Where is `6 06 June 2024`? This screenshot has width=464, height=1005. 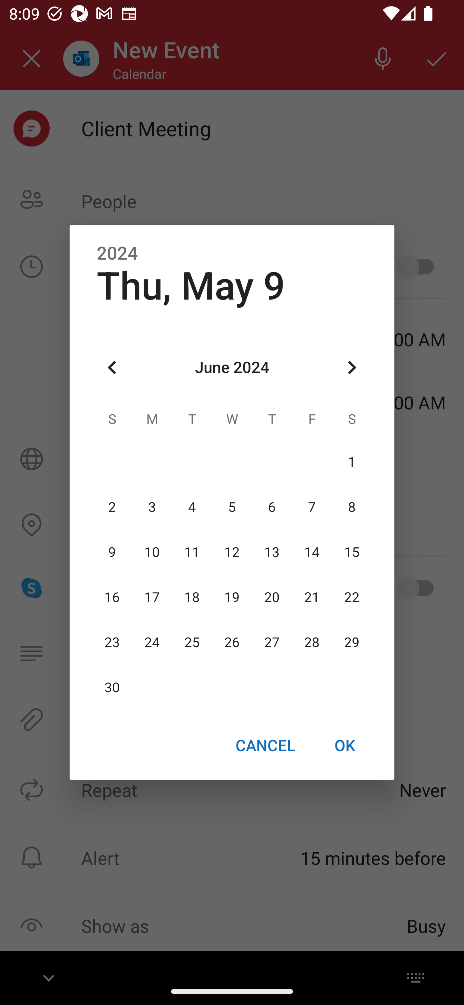 6 06 June 2024 is located at coordinates (272, 507).